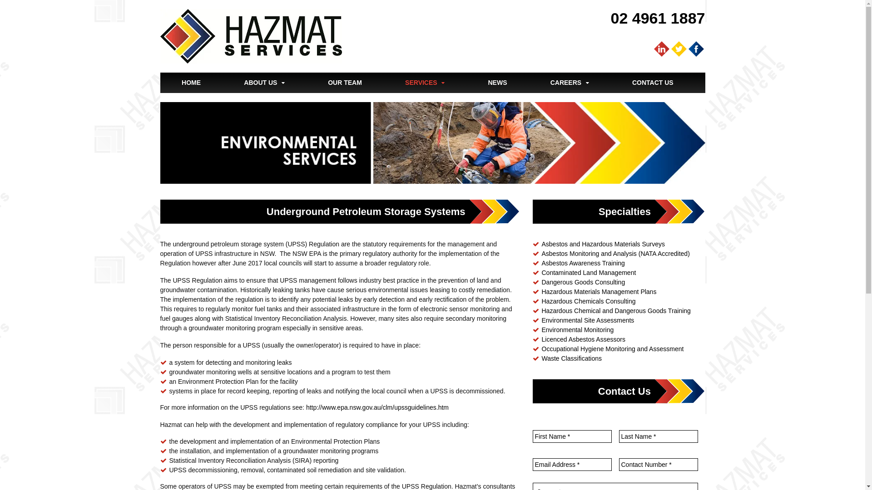 The image size is (872, 490). I want to click on Waste Classifications, so click(571, 358).